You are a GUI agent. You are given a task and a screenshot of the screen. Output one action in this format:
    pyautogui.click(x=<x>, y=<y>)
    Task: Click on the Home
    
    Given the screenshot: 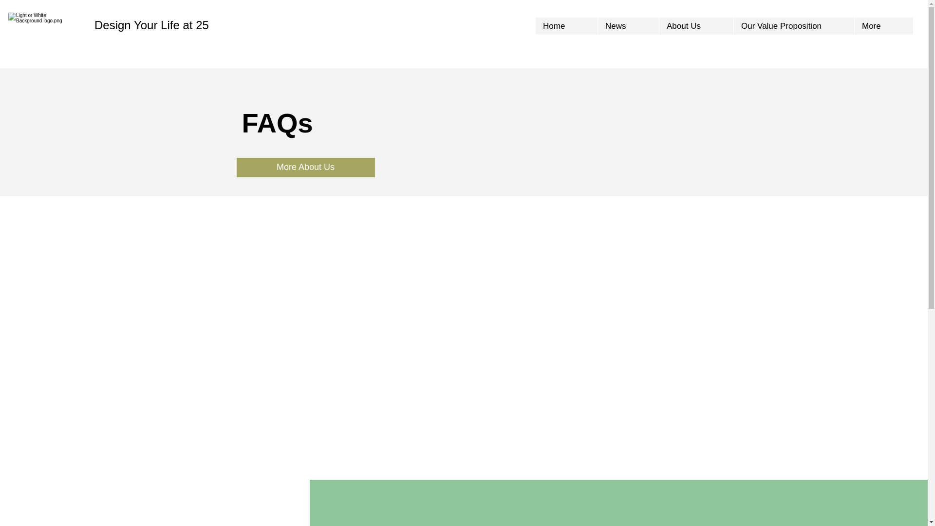 What is the action you would take?
    pyautogui.click(x=566, y=26)
    